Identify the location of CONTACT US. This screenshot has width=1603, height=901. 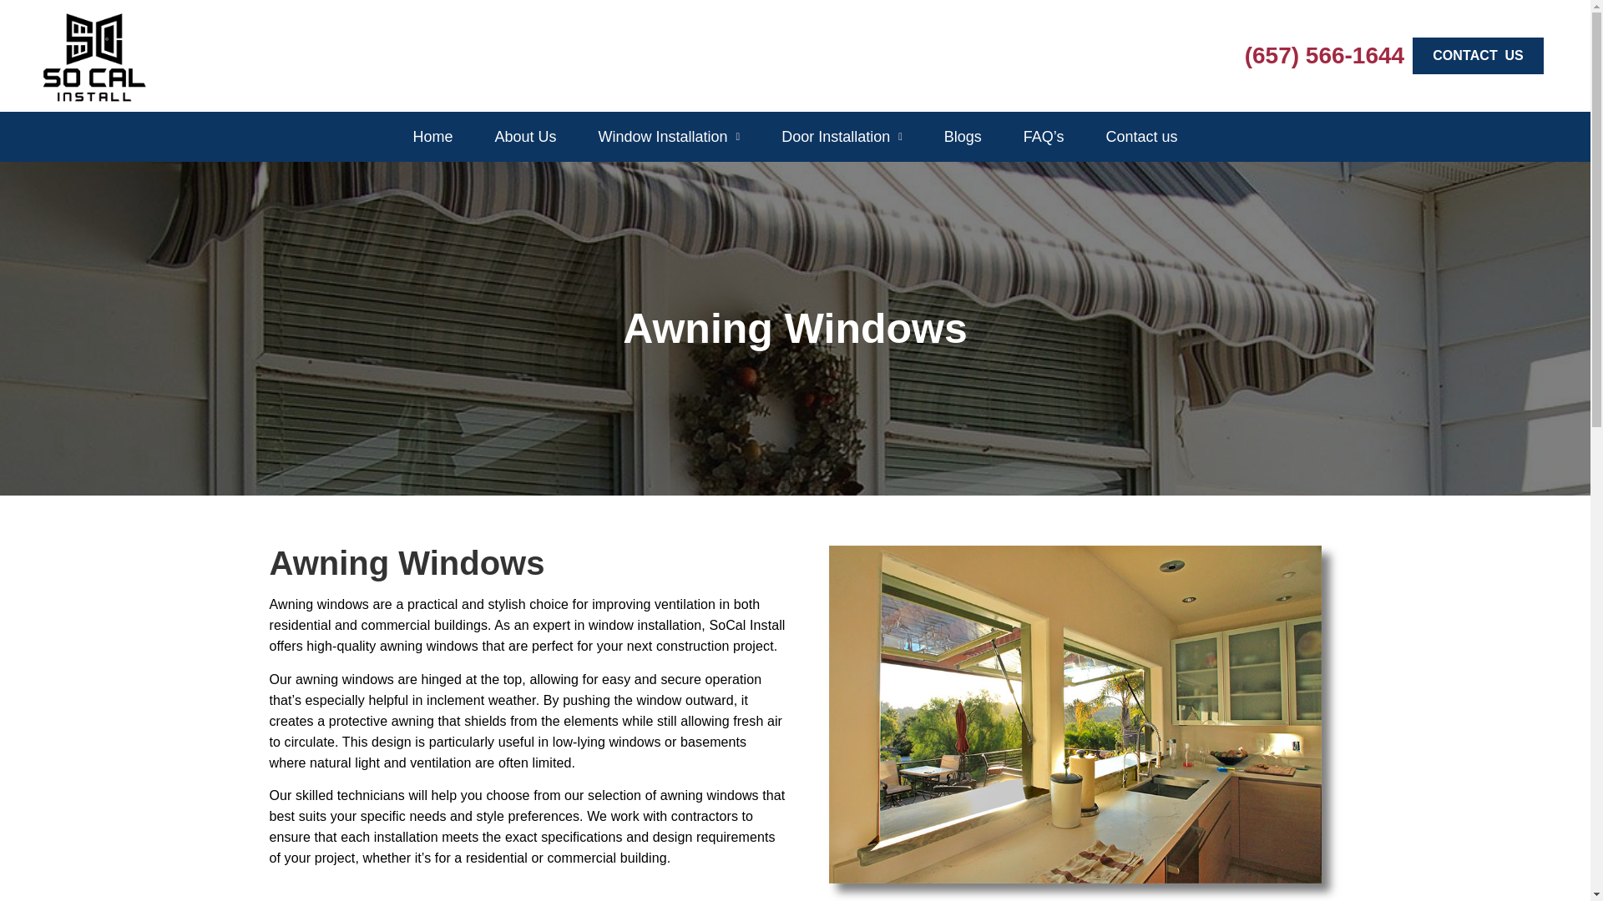
(1478, 55).